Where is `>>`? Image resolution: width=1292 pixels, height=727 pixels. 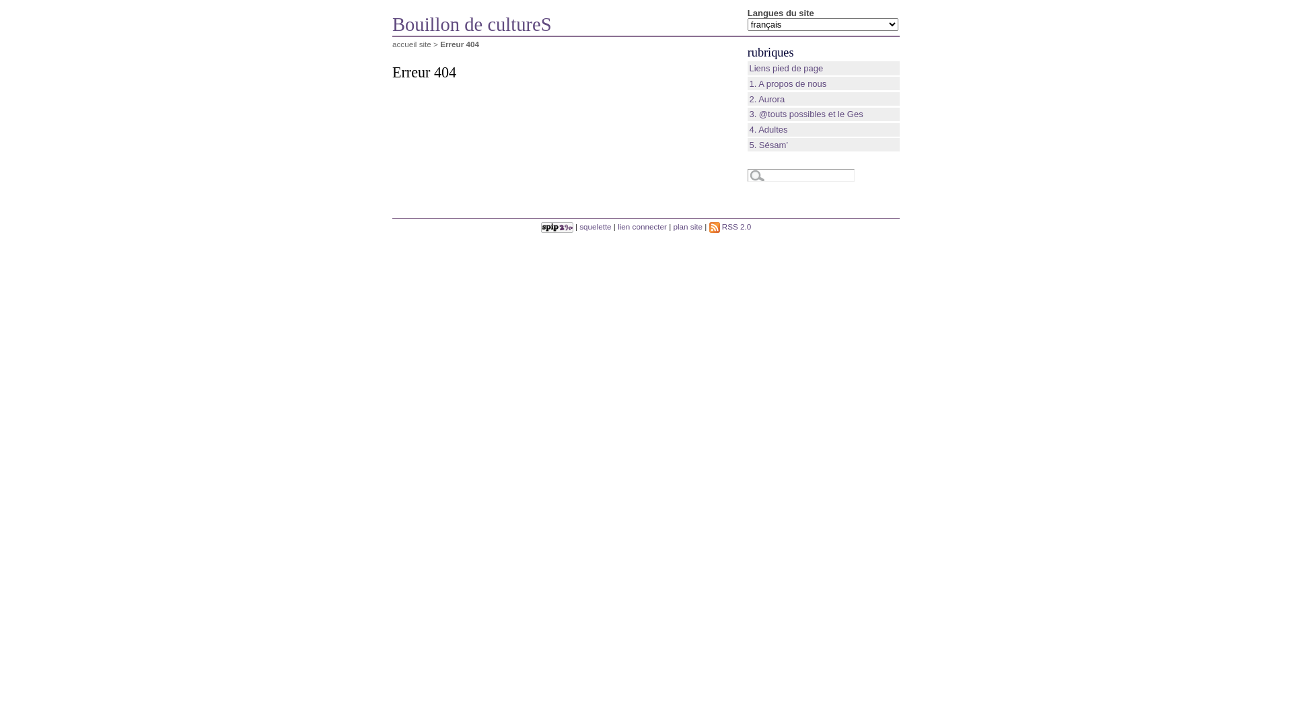
>> is located at coordinates (11, 7).